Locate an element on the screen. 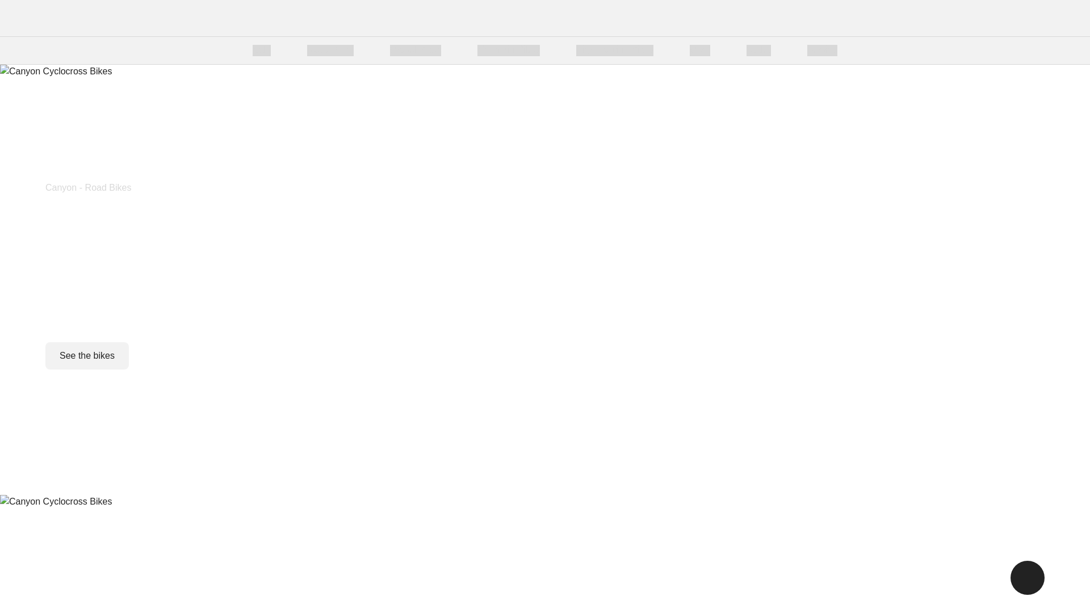 Image resolution: width=1090 pixels, height=613 pixels. Gravel Bikes is located at coordinates (416, 50).